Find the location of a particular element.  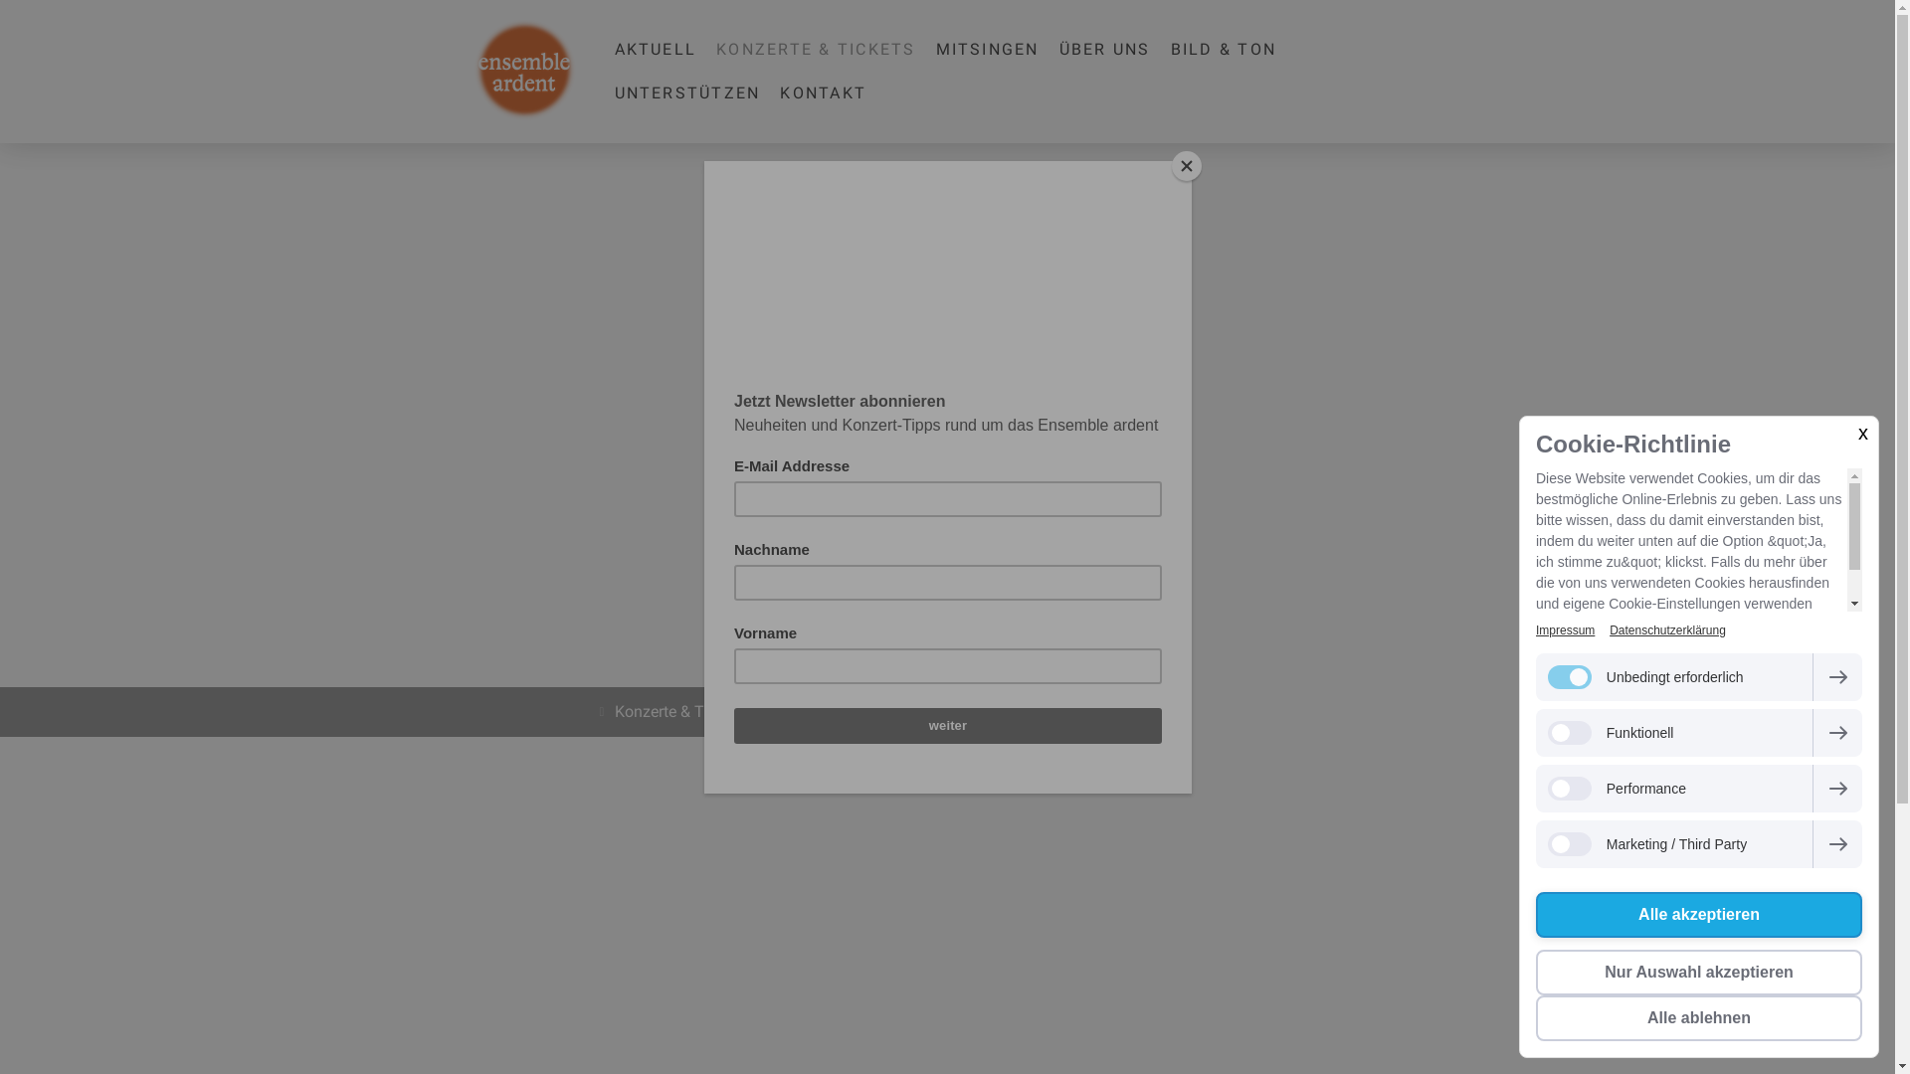

MITSINGEN is located at coordinates (988, 50).